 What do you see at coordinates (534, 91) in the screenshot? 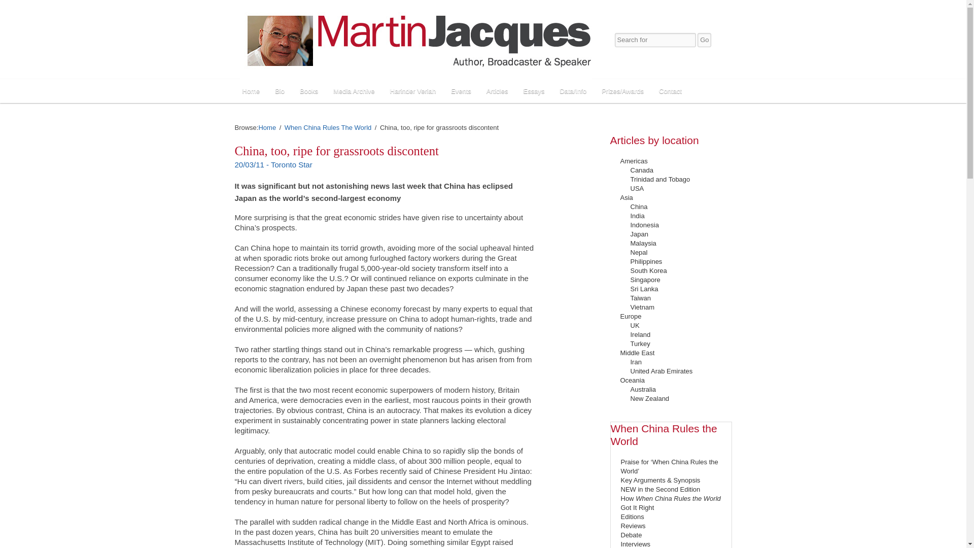
I see `Essays` at bounding box center [534, 91].